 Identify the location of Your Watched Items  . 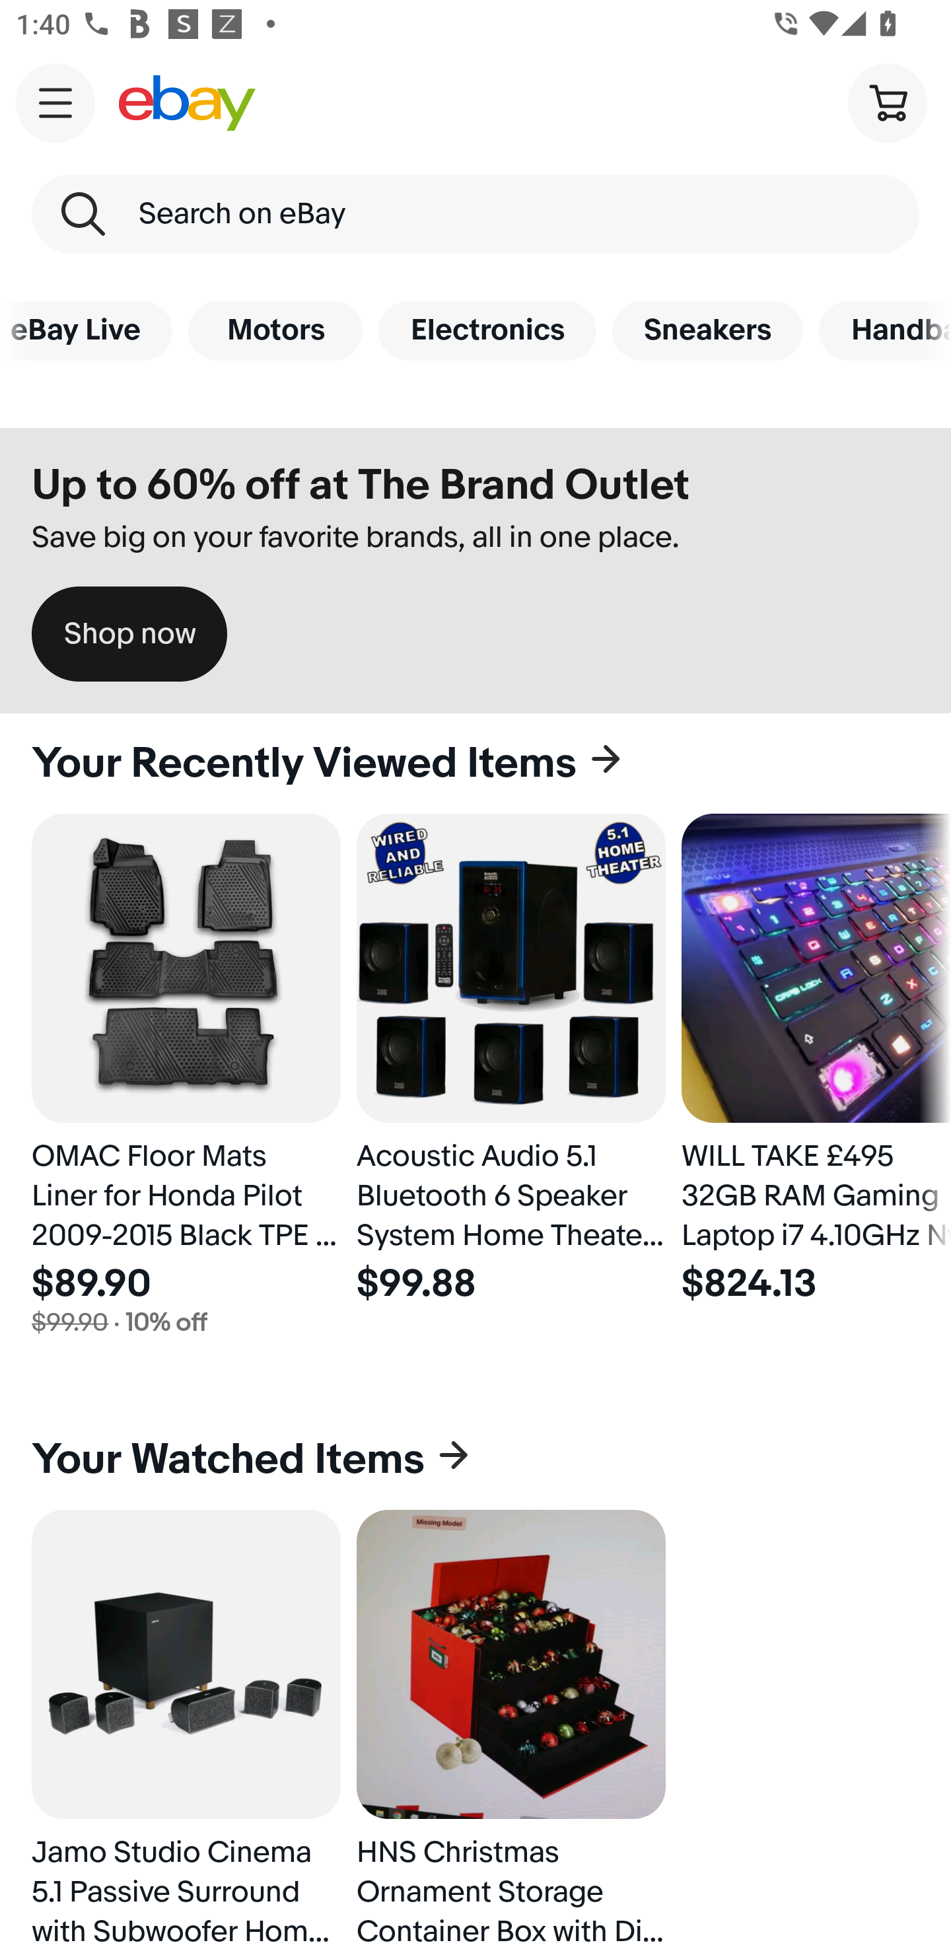
(475, 1460).